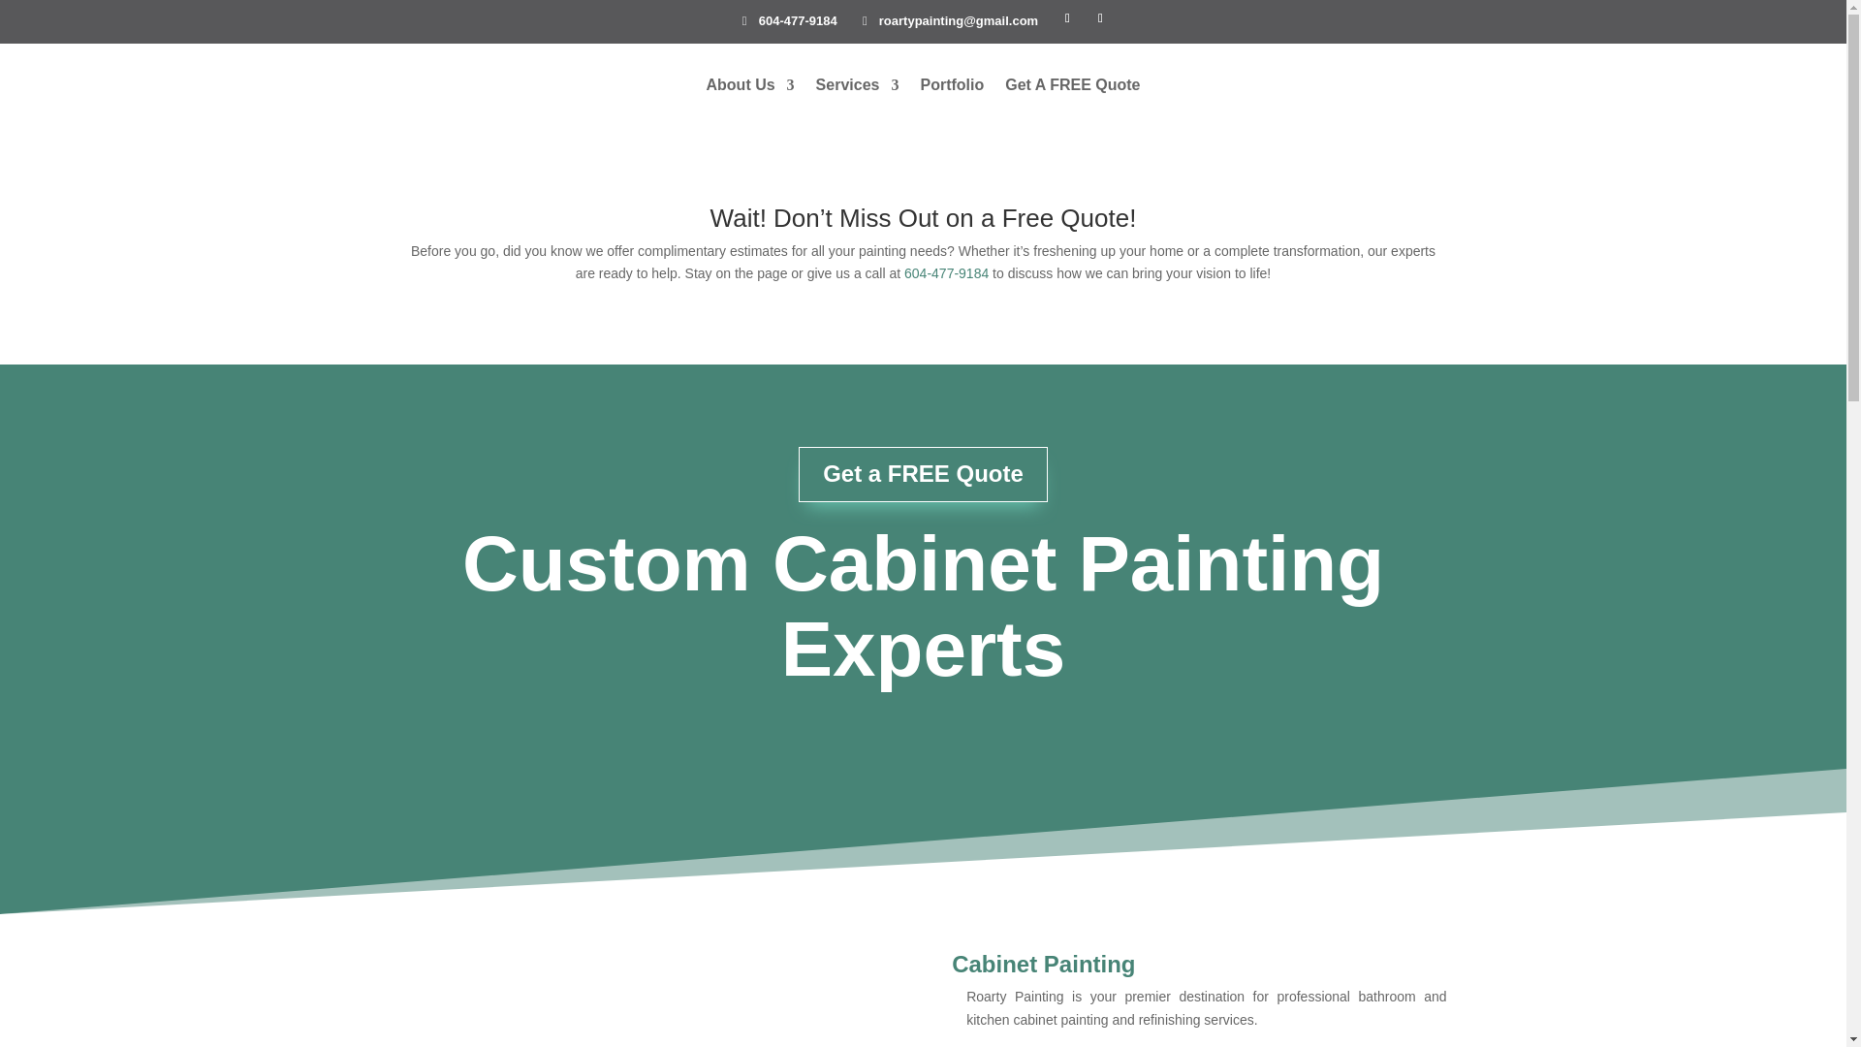 The image size is (1861, 1047). What do you see at coordinates (1066, 18) in the screenshot?
I see `Follow on Facebook` at bounding box center [1066, 18].